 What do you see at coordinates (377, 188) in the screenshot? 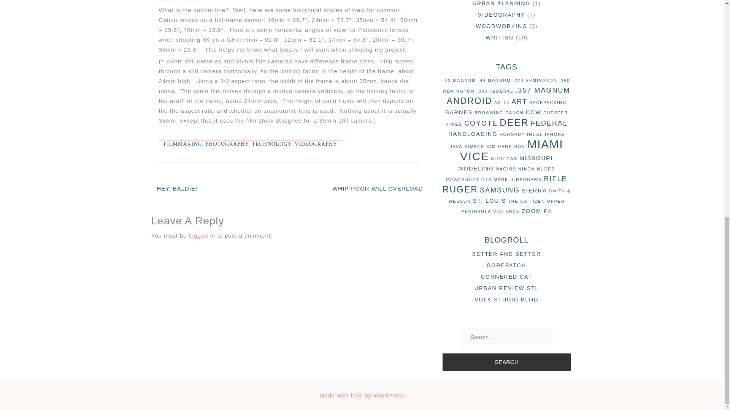
I see `WHIP-POOR-WILL OVERLOAD` at bounding box center [377, 188].